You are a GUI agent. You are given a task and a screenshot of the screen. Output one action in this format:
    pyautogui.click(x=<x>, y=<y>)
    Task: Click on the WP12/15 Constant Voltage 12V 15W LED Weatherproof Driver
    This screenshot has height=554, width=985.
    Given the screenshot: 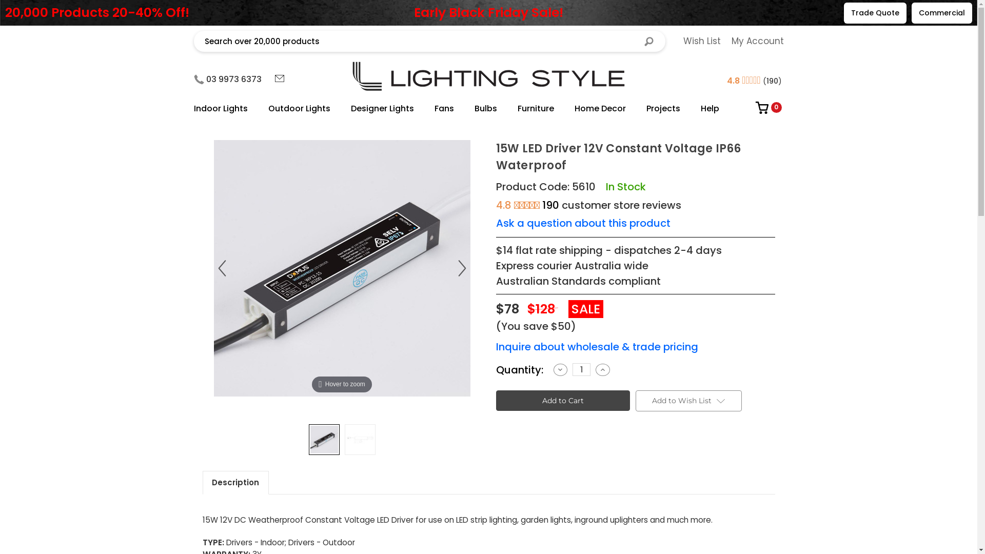 What is the action you would take?
    pyautogui.click(x=360, y=440)
    